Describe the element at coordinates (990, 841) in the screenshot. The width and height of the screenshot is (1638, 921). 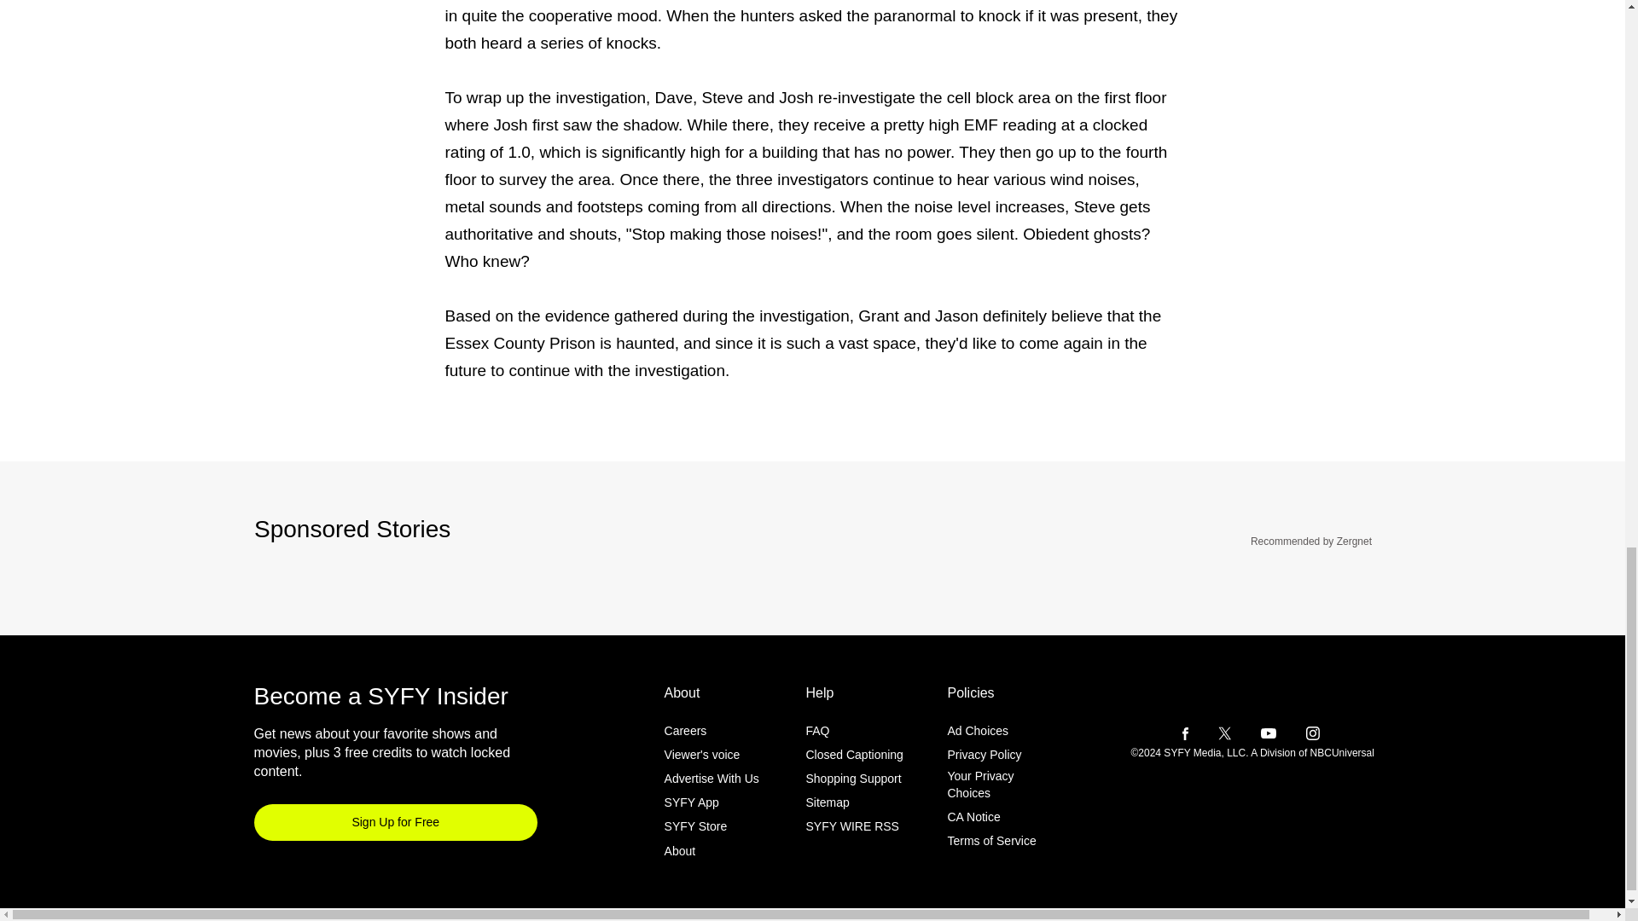
I see `Terms of Service` at that location.